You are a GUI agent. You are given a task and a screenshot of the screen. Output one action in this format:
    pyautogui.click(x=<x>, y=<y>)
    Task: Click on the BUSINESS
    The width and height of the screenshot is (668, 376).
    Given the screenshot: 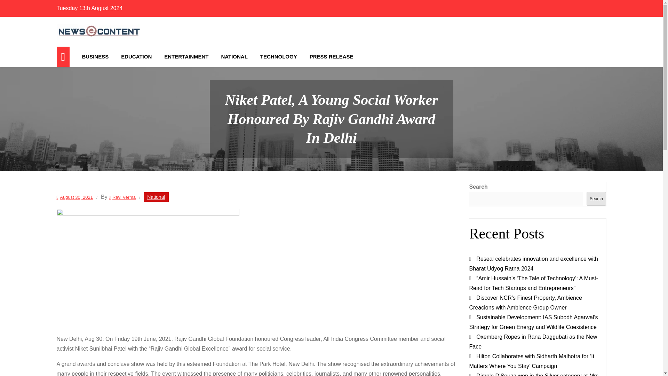 What is the action you would take?
    pyautogui.click(x=95, y=56)
    